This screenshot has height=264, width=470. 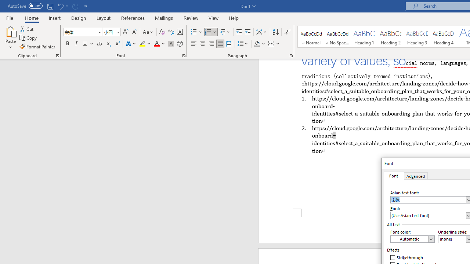 What do you see at coordinates (142, 44) in the screenshot?
I see `Text Highlight Color Yellow` at bounding box center [142, 44].